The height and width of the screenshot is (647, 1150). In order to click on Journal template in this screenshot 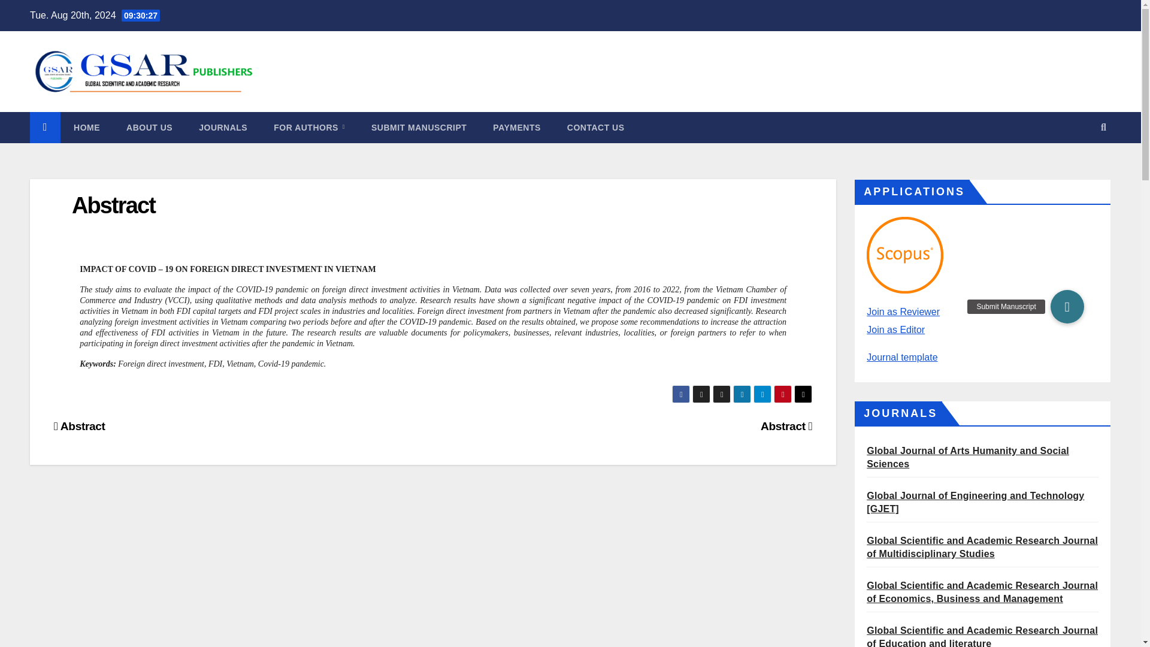, I will do `click(902, 357)`.